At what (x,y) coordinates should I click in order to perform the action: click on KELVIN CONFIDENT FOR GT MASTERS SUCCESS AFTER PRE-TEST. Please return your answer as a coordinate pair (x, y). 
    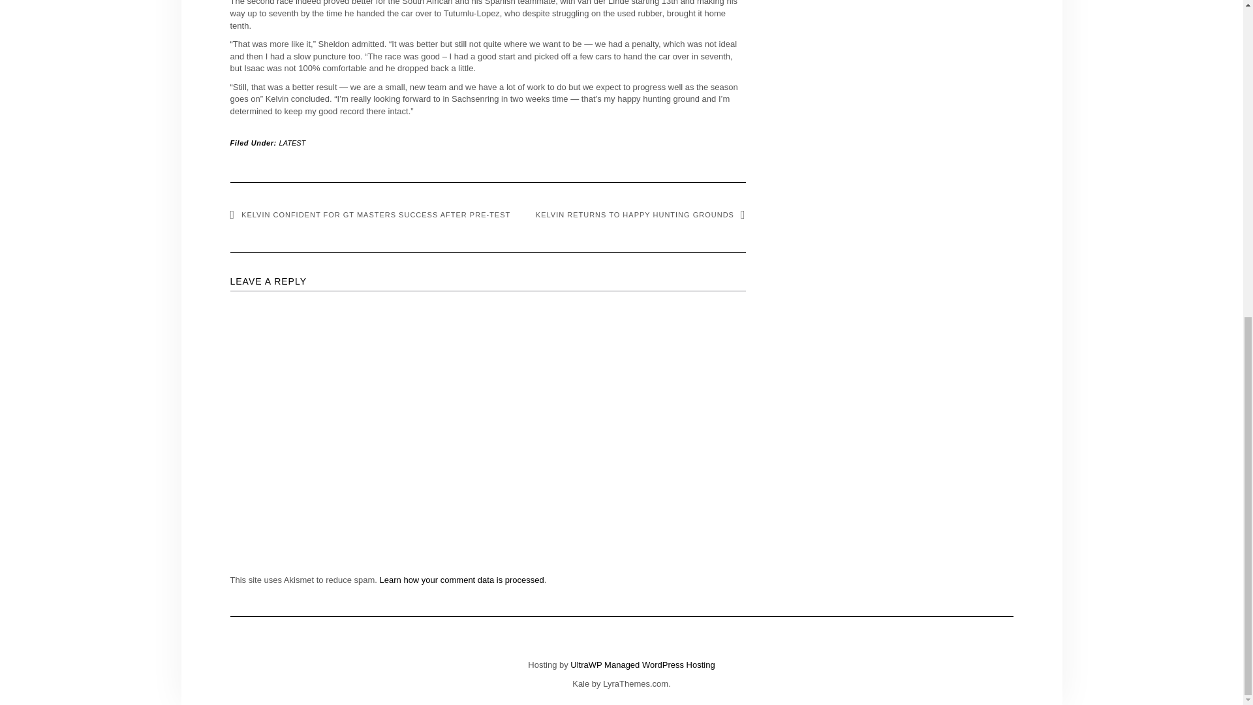
    Looking at the image, I should click on (369, 214).